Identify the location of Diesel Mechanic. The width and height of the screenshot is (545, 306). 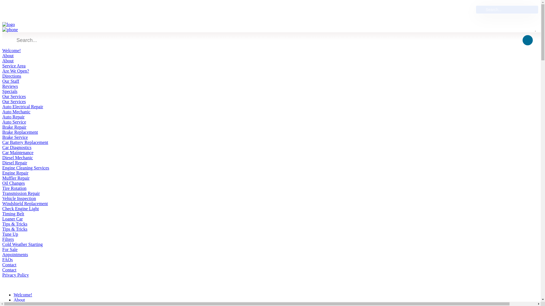
(17, 158).